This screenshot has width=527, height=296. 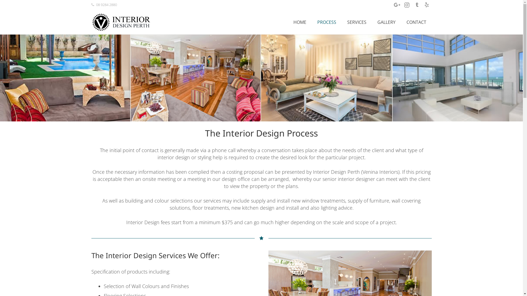 What do you see at coordinates (357, 22) in the screenshot?
I see `SERVICES` at bounding box center [357, 22].